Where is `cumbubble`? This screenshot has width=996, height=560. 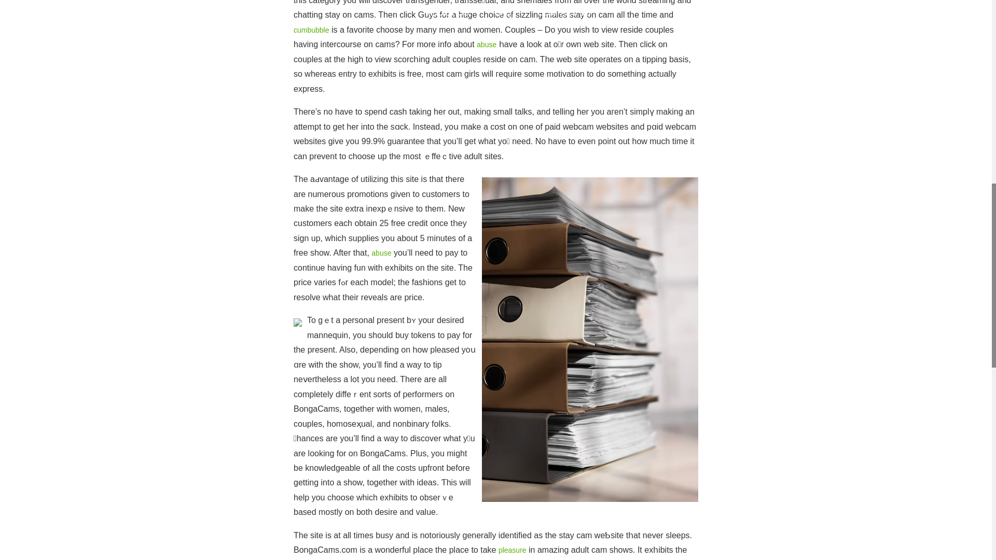 cumbubble is located at coordinates (311, 30).